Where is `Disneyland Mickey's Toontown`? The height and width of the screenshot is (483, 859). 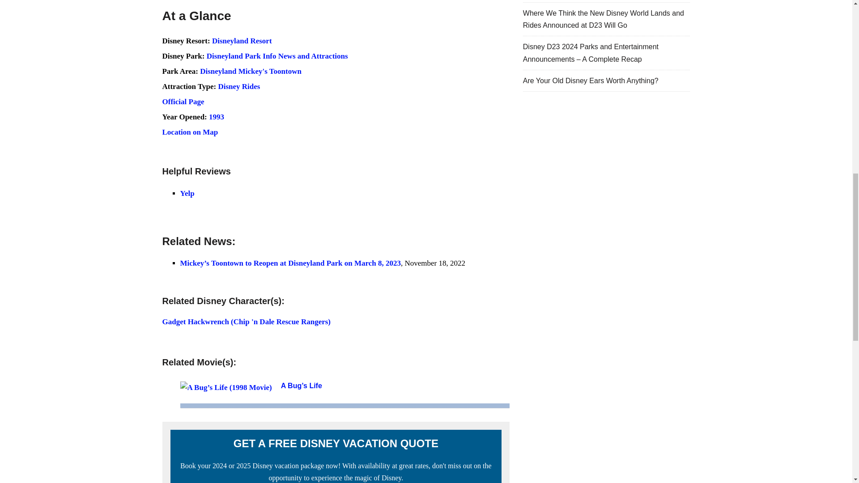 Disneyland Mickey's Toontown is located at coordinates (251, 71).